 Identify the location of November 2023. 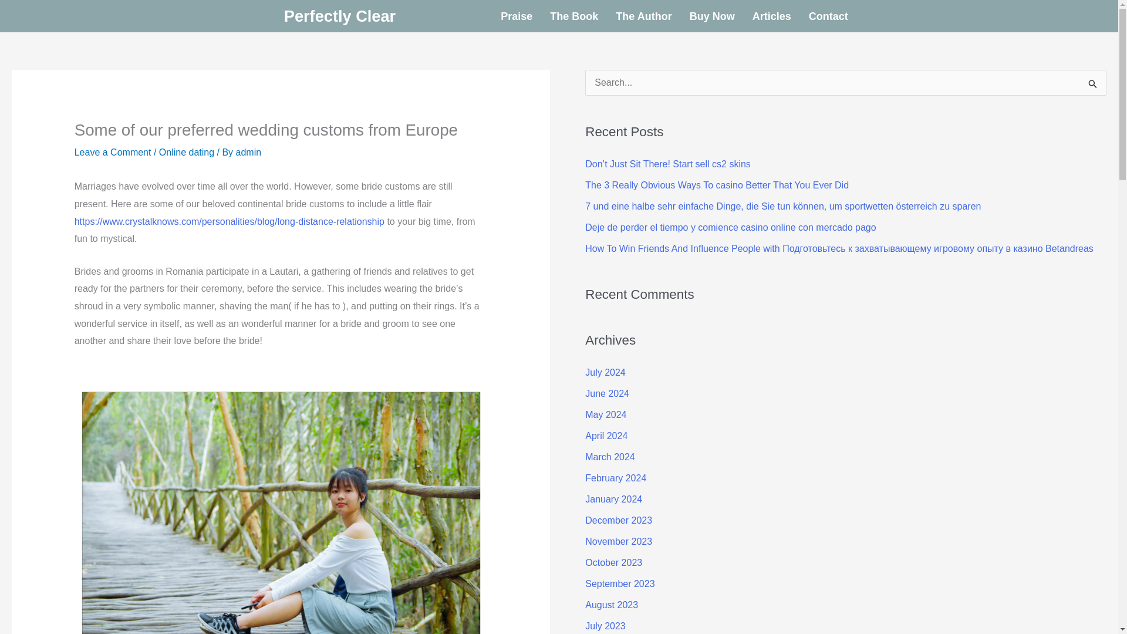
(619, 541).